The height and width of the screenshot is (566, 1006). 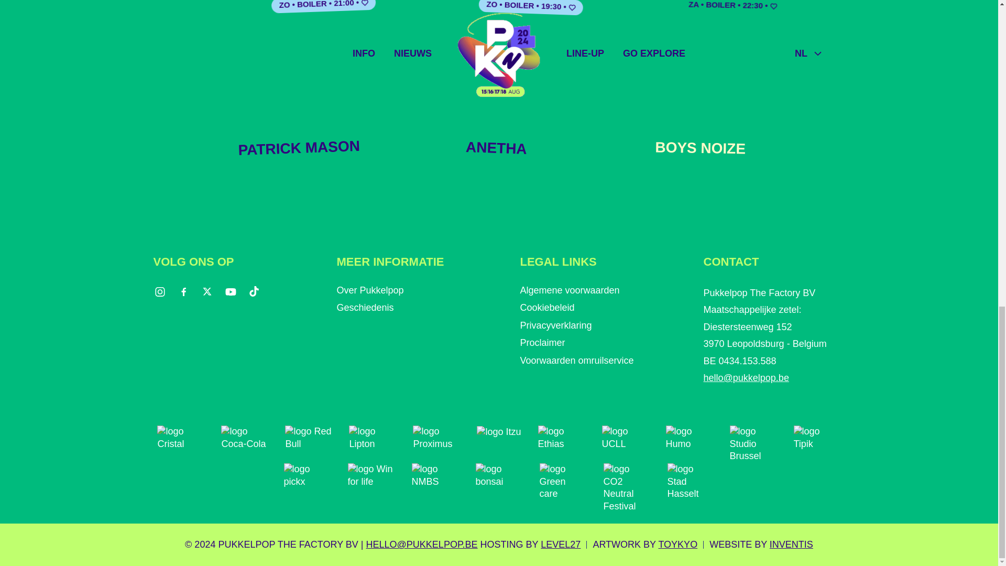 What do you see at coordinates (180, 436) in the screenshot?
I see `Cristal` at bounding box center [180, 436].